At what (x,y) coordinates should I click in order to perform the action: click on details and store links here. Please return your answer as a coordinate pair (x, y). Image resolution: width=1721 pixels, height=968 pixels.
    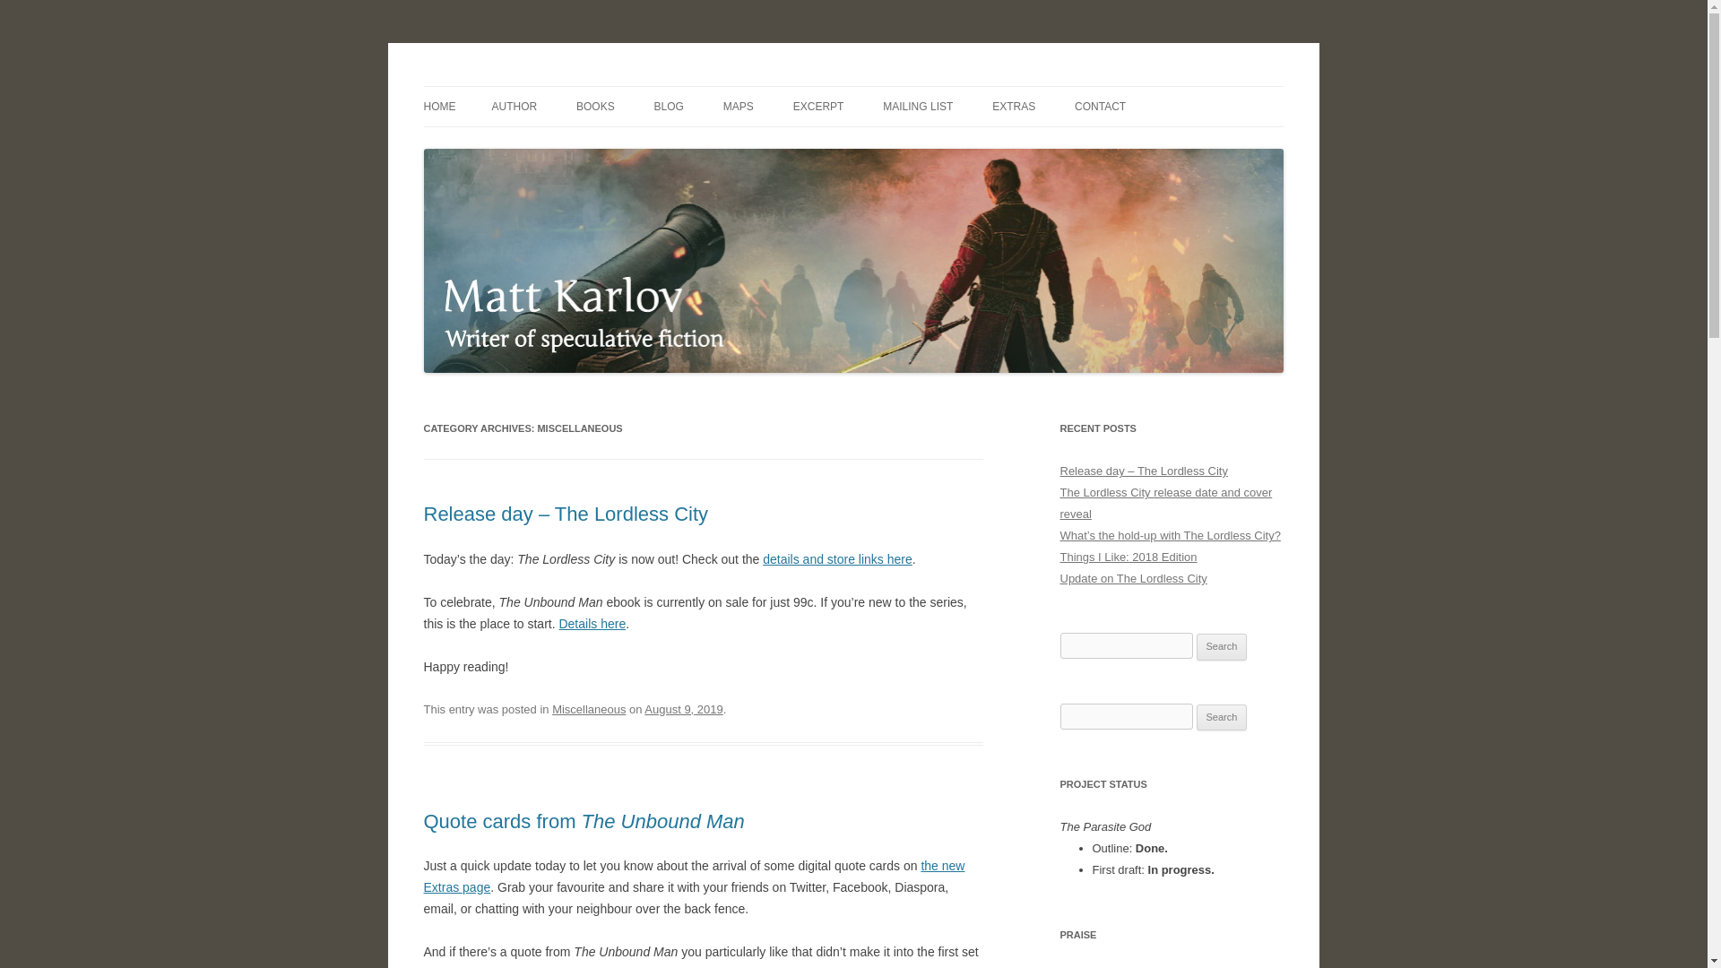
    Looking at the image, I should click on (837, 558).